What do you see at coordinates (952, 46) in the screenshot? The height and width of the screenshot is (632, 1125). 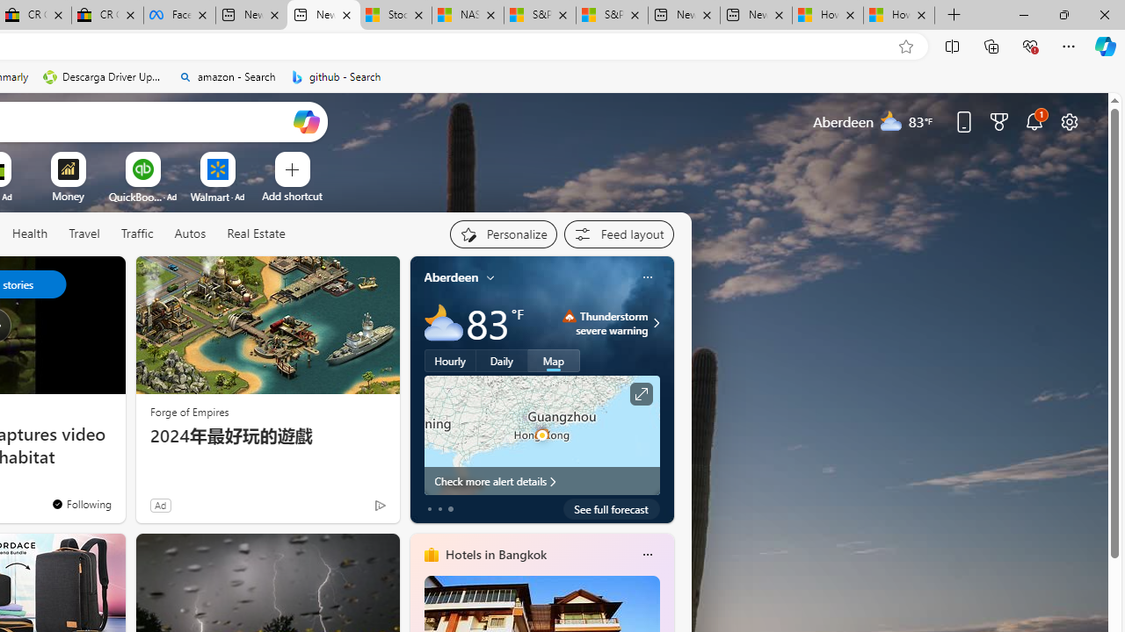 I see `Split screen` at bounding box center [952, 46].